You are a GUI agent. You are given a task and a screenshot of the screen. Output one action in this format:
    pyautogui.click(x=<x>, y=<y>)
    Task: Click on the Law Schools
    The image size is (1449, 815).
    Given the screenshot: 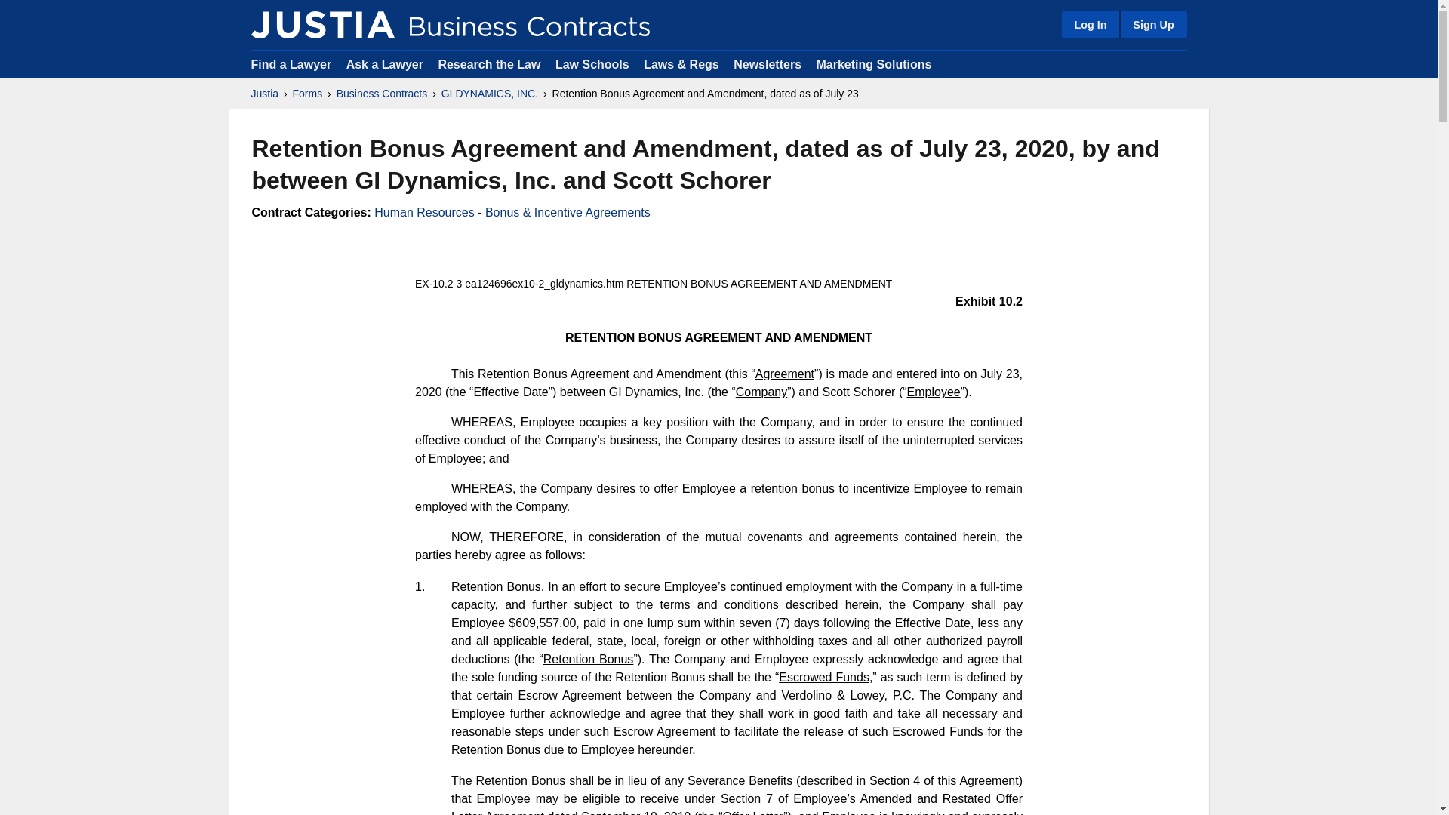 What is the action you would take?
    pyautogui.click(x=592, y=63)
    